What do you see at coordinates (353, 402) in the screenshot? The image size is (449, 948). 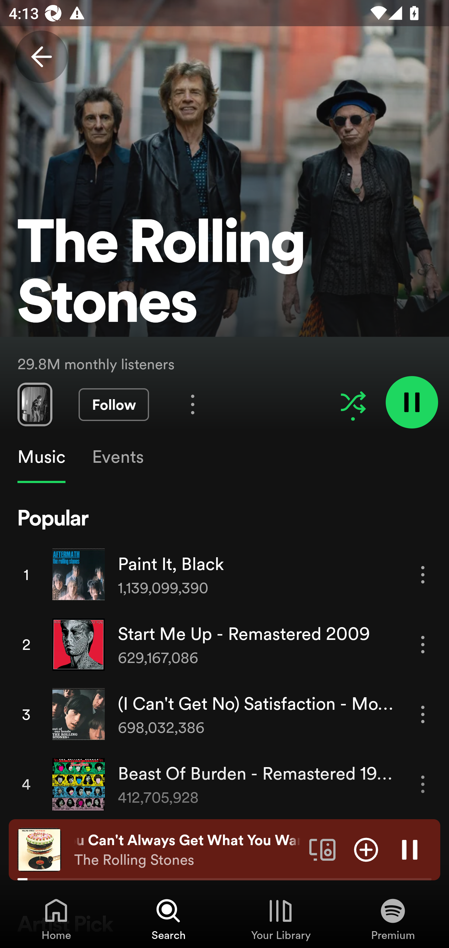 I see `Disable shuffle for this artist` at bounding box center [353, 402].